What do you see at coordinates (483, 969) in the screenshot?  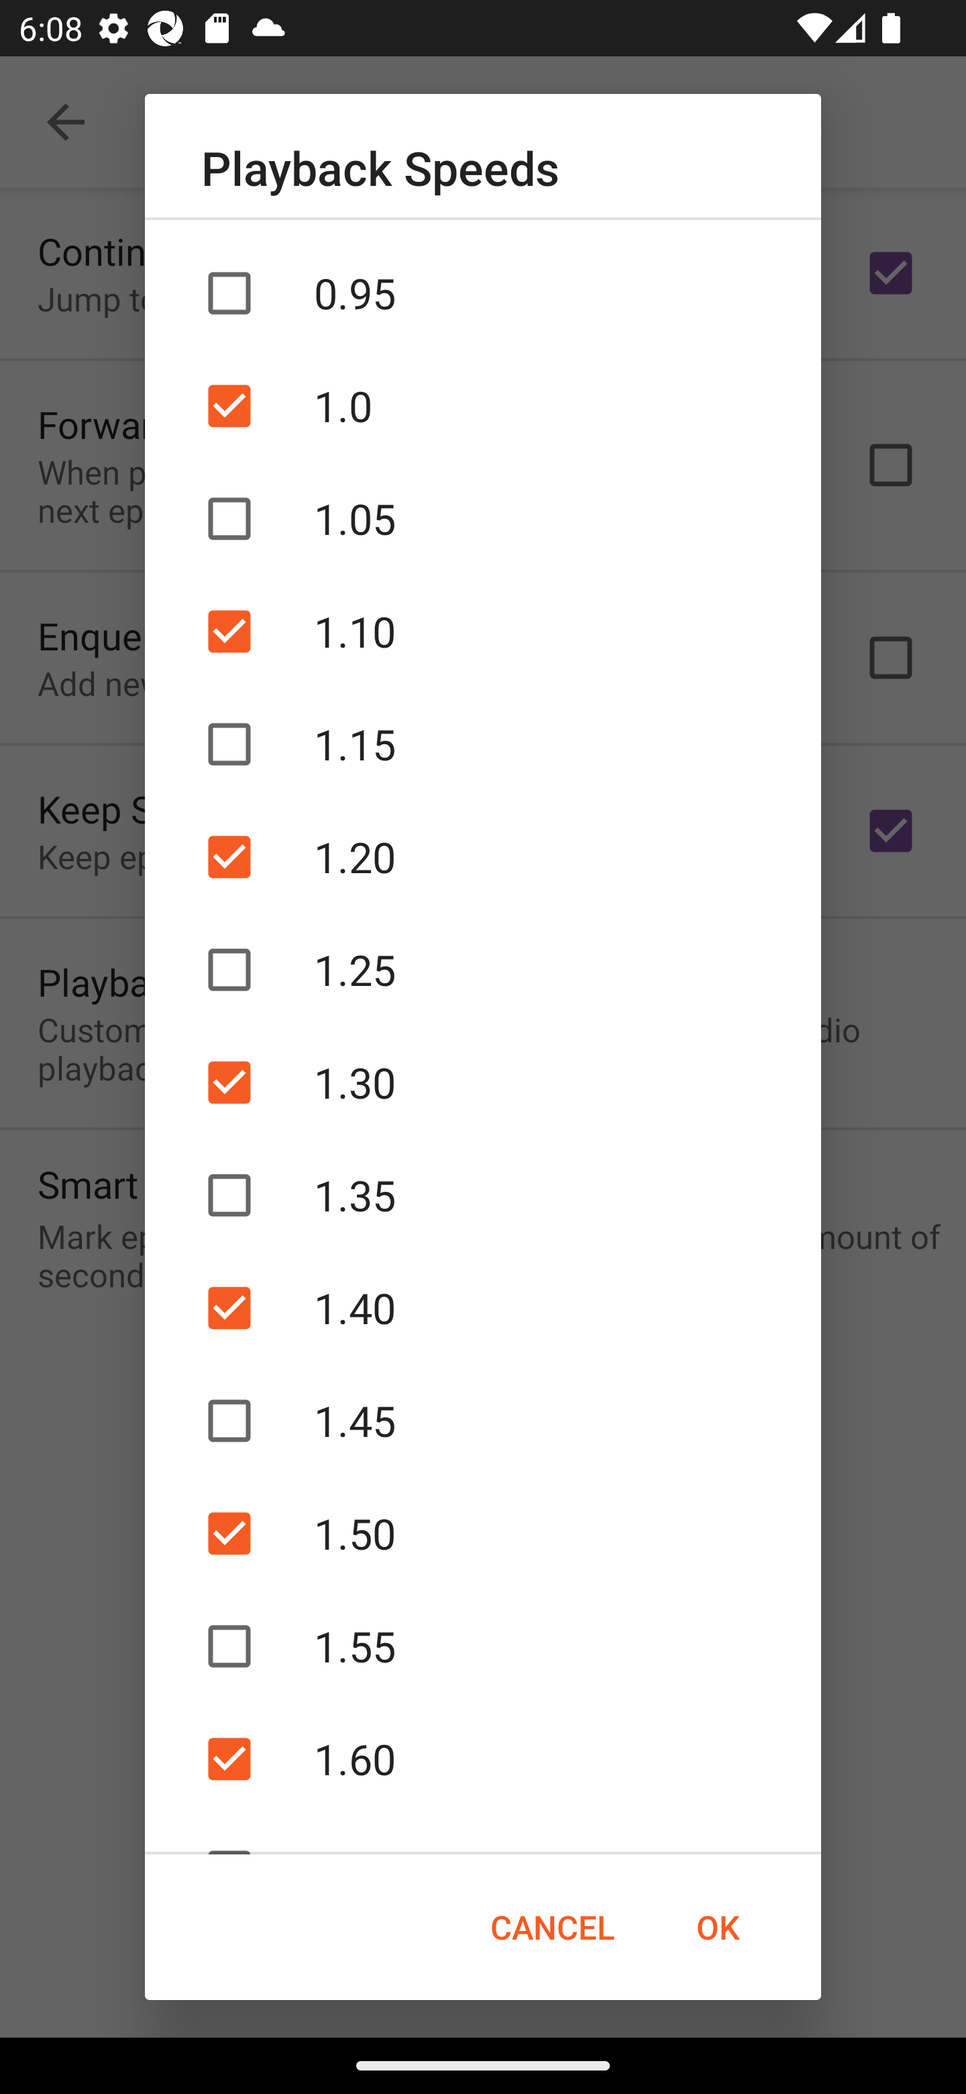 I see `1.25` at bounding box center [483, 969].